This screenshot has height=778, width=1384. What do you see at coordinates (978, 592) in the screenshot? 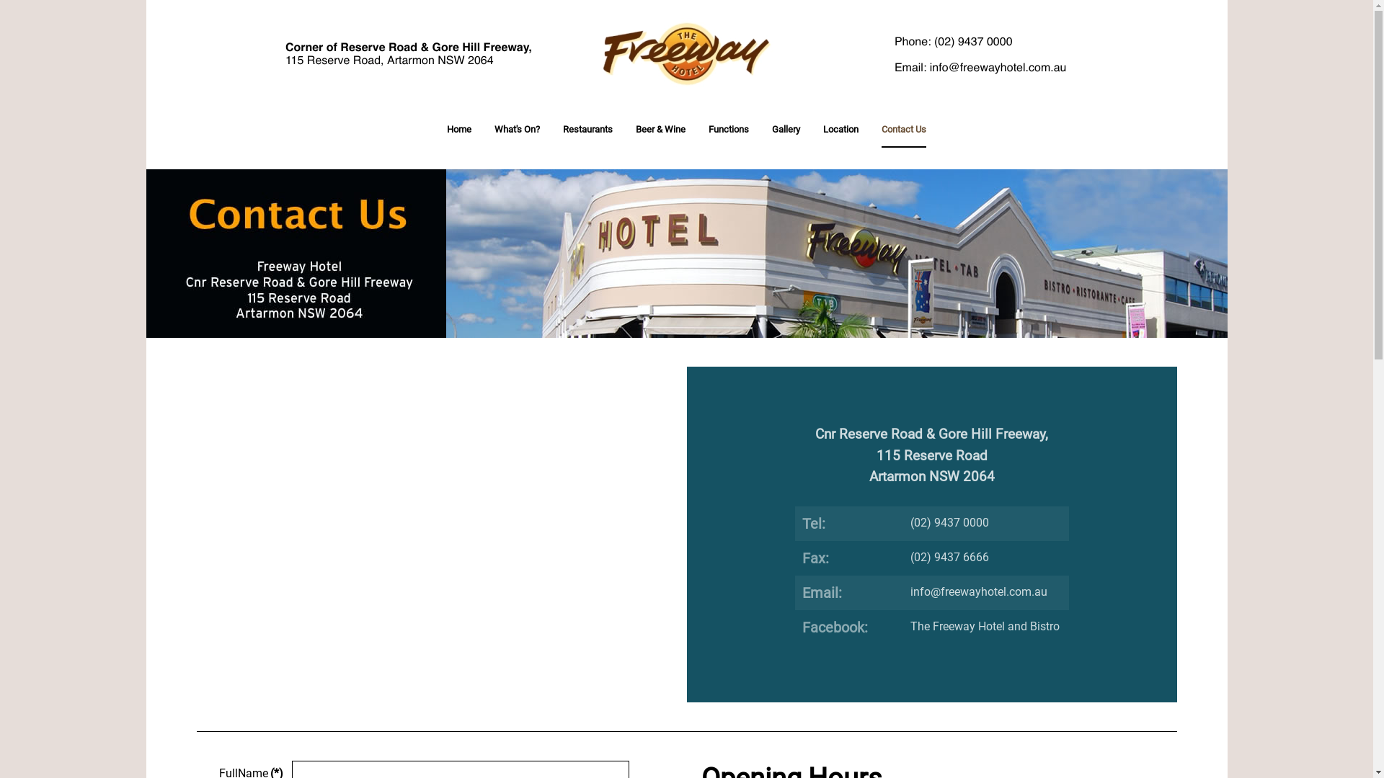
I see `info@freewayhotel.com.au` at bounding box center [978, 592].